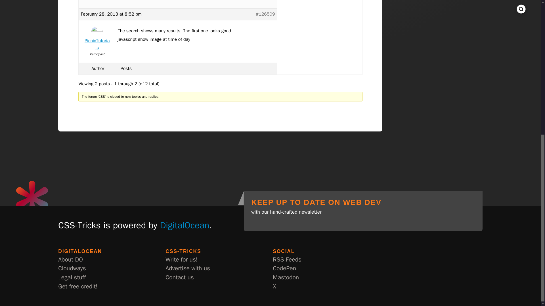 The image size is (545, 306). I want to click on CodePen, so click(284, 269).